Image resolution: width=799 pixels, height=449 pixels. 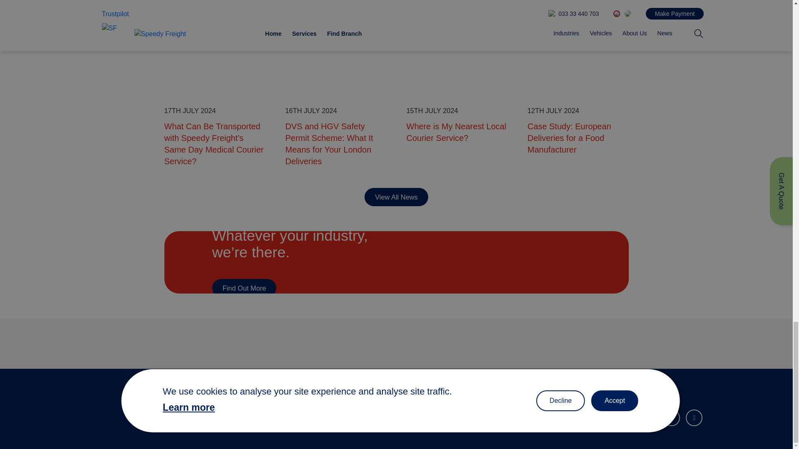 I want to click on Instagram, so click(x=671, y=417).